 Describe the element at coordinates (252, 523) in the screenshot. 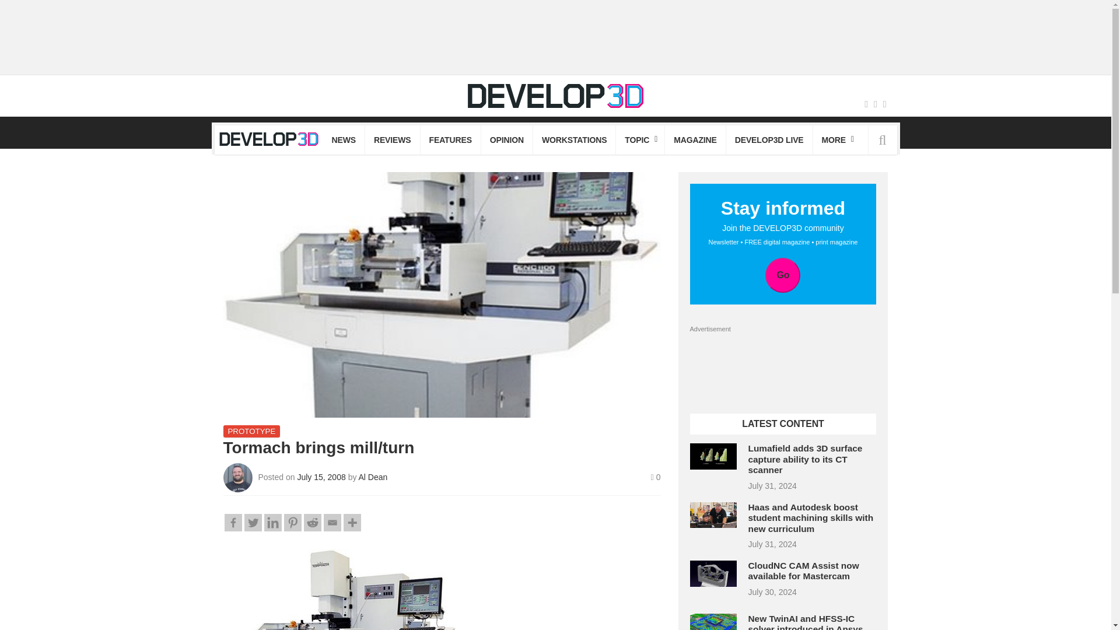

I see `Twitter` at that location.